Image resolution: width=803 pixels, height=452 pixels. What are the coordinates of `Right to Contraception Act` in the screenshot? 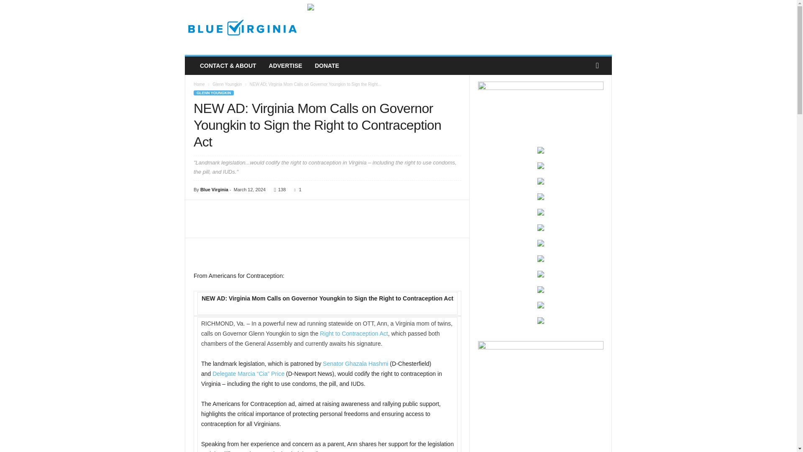 It's located at (354, 333).